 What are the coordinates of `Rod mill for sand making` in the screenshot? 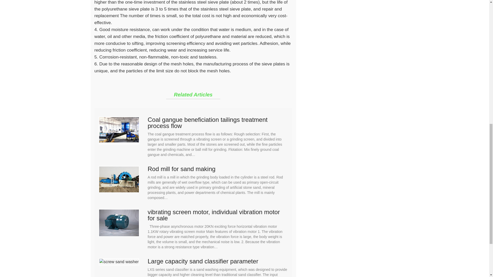 It's located at (218, 169).